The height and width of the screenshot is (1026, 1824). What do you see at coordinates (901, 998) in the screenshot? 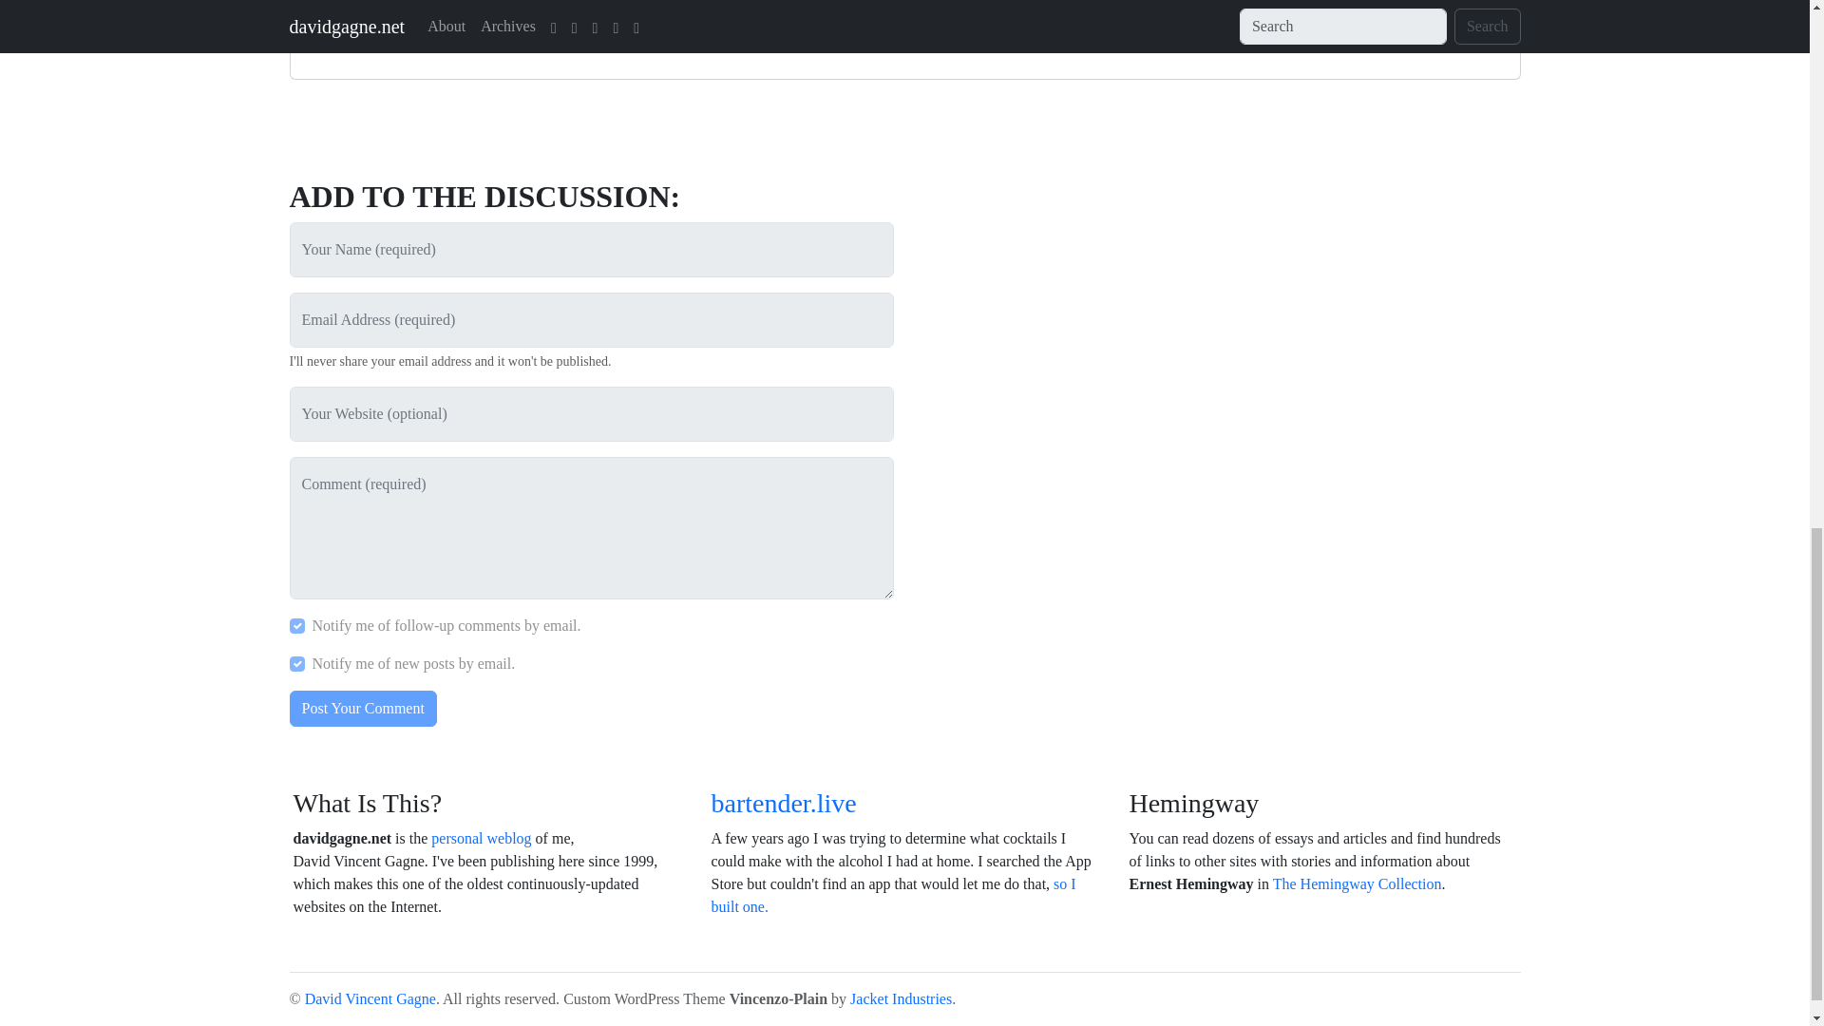
I see `Jacket Industries` at bounding box center [901, 998].